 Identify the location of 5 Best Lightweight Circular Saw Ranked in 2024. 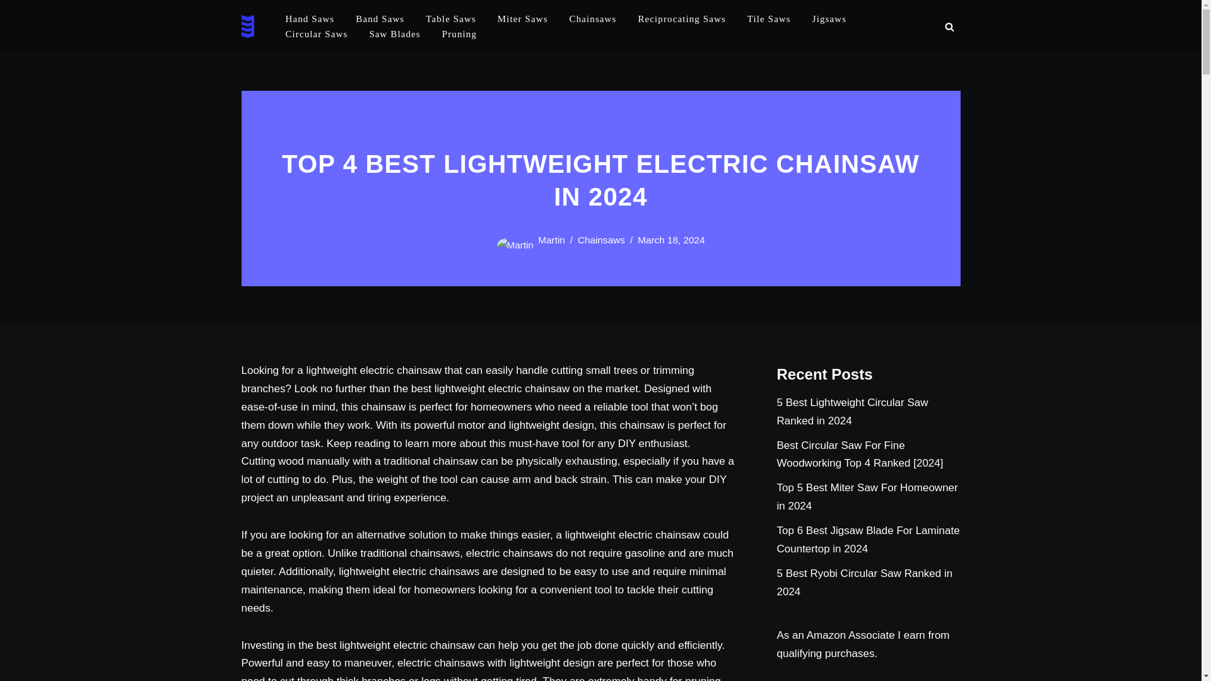
(853, 411).